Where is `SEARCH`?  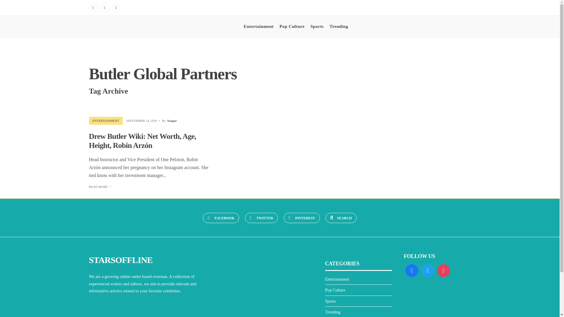 SEARCH is located at coordinates (341, 218).